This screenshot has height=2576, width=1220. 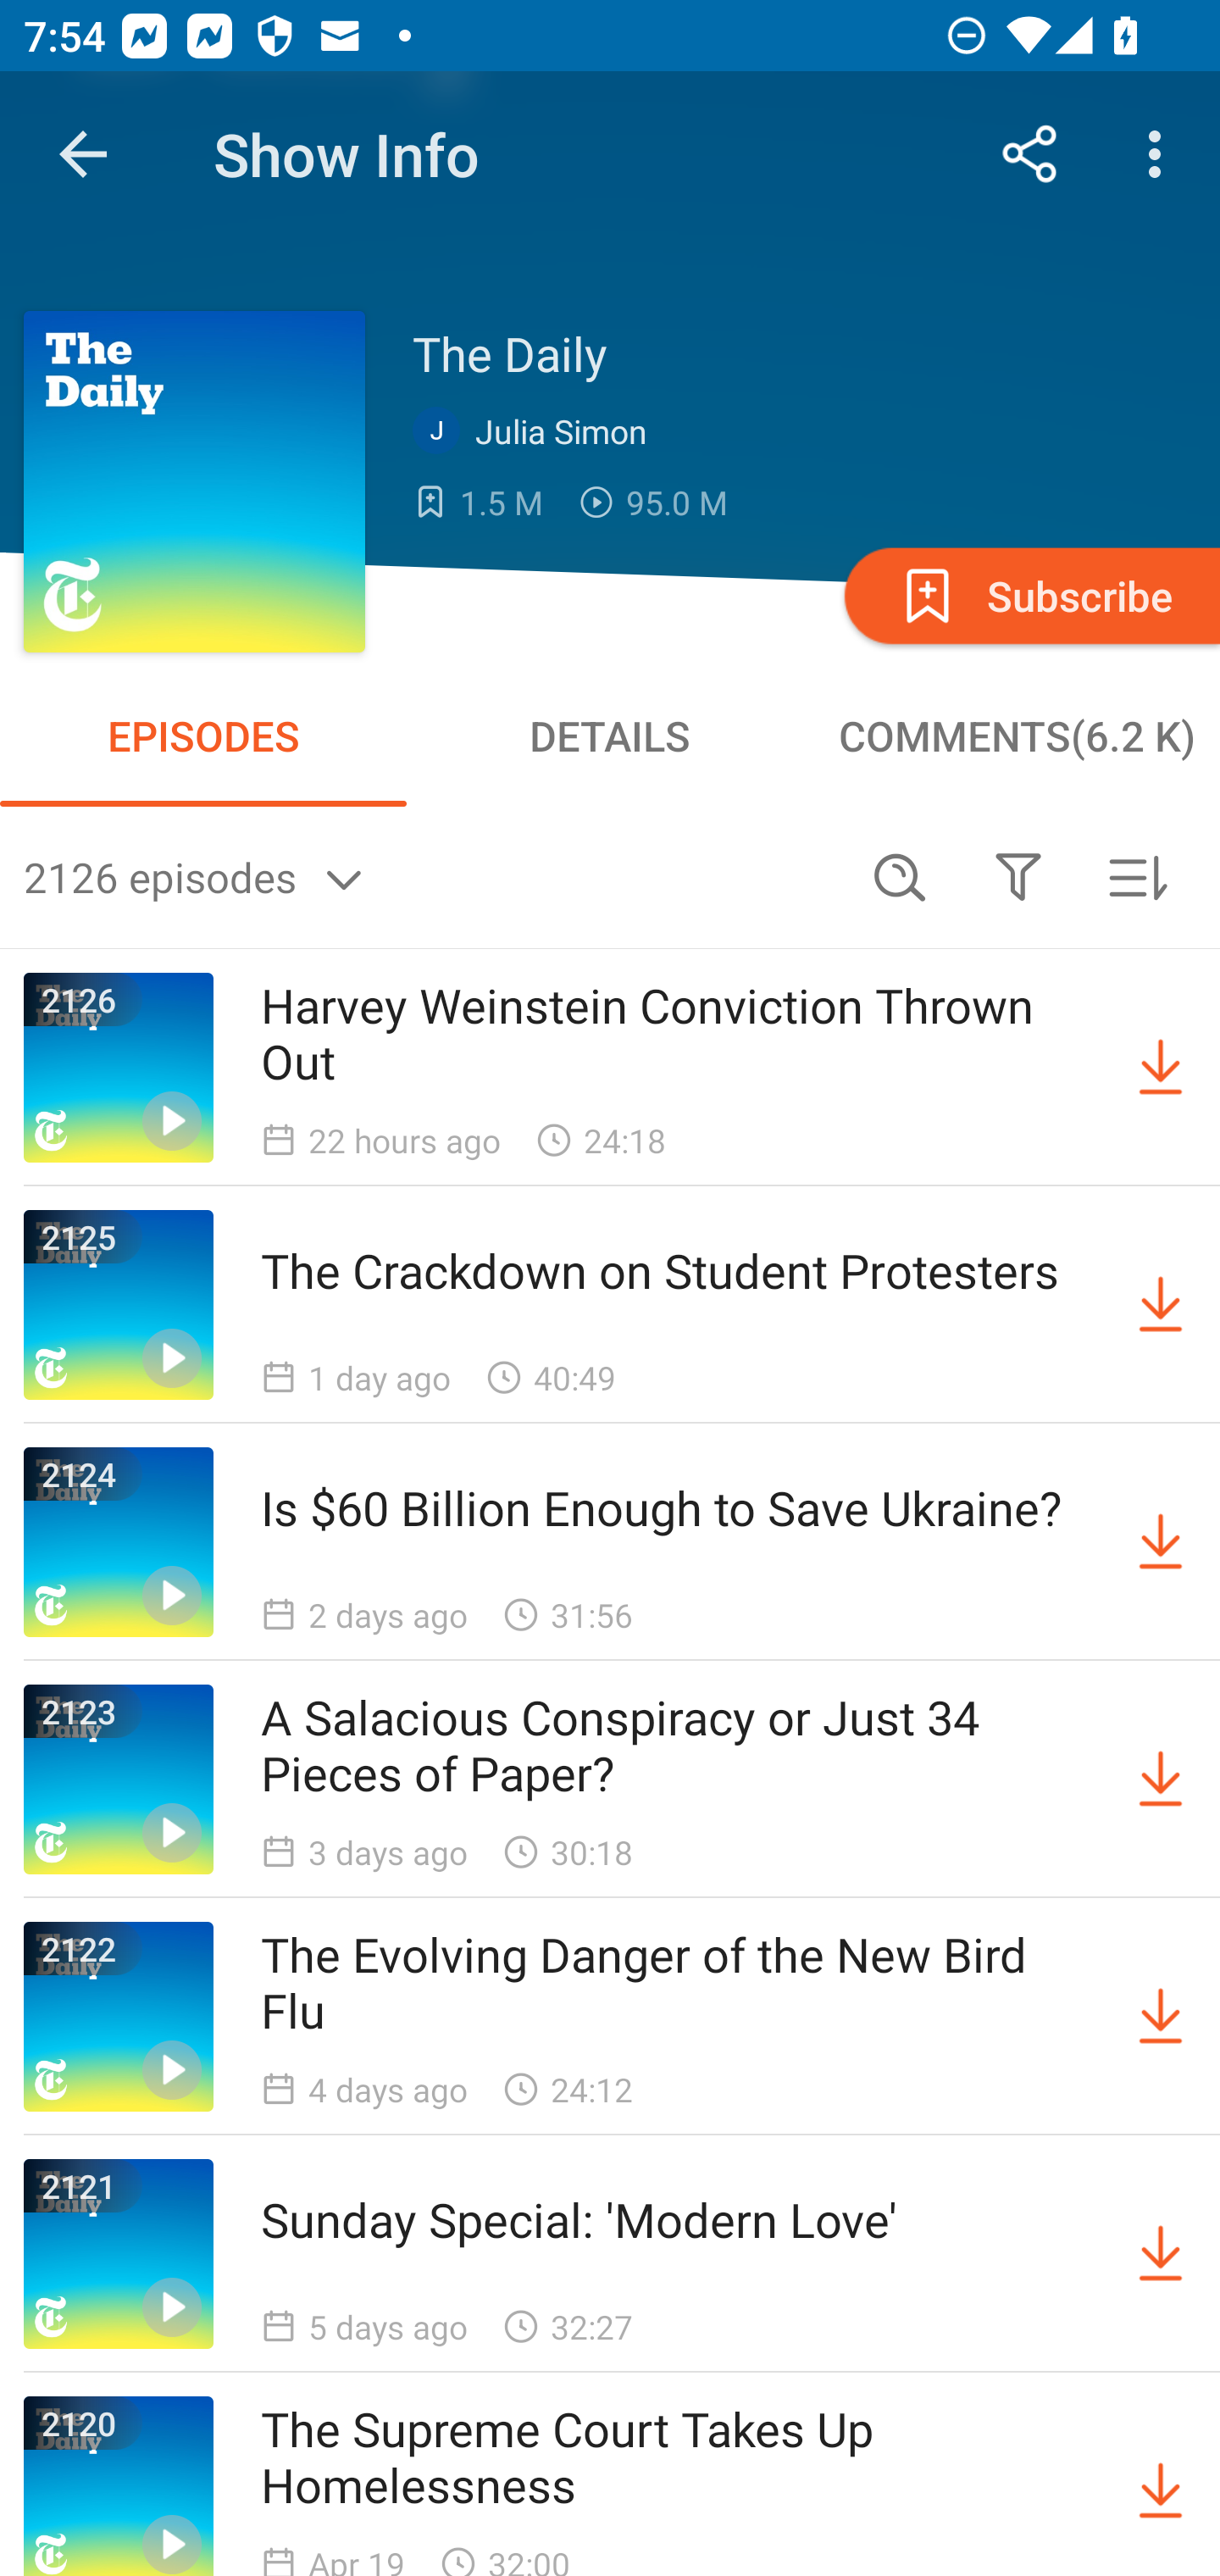 What do you see at coordinates (1161, 2017) in the screenshot?
I see `Download` at bounding box center [1161, 2017].